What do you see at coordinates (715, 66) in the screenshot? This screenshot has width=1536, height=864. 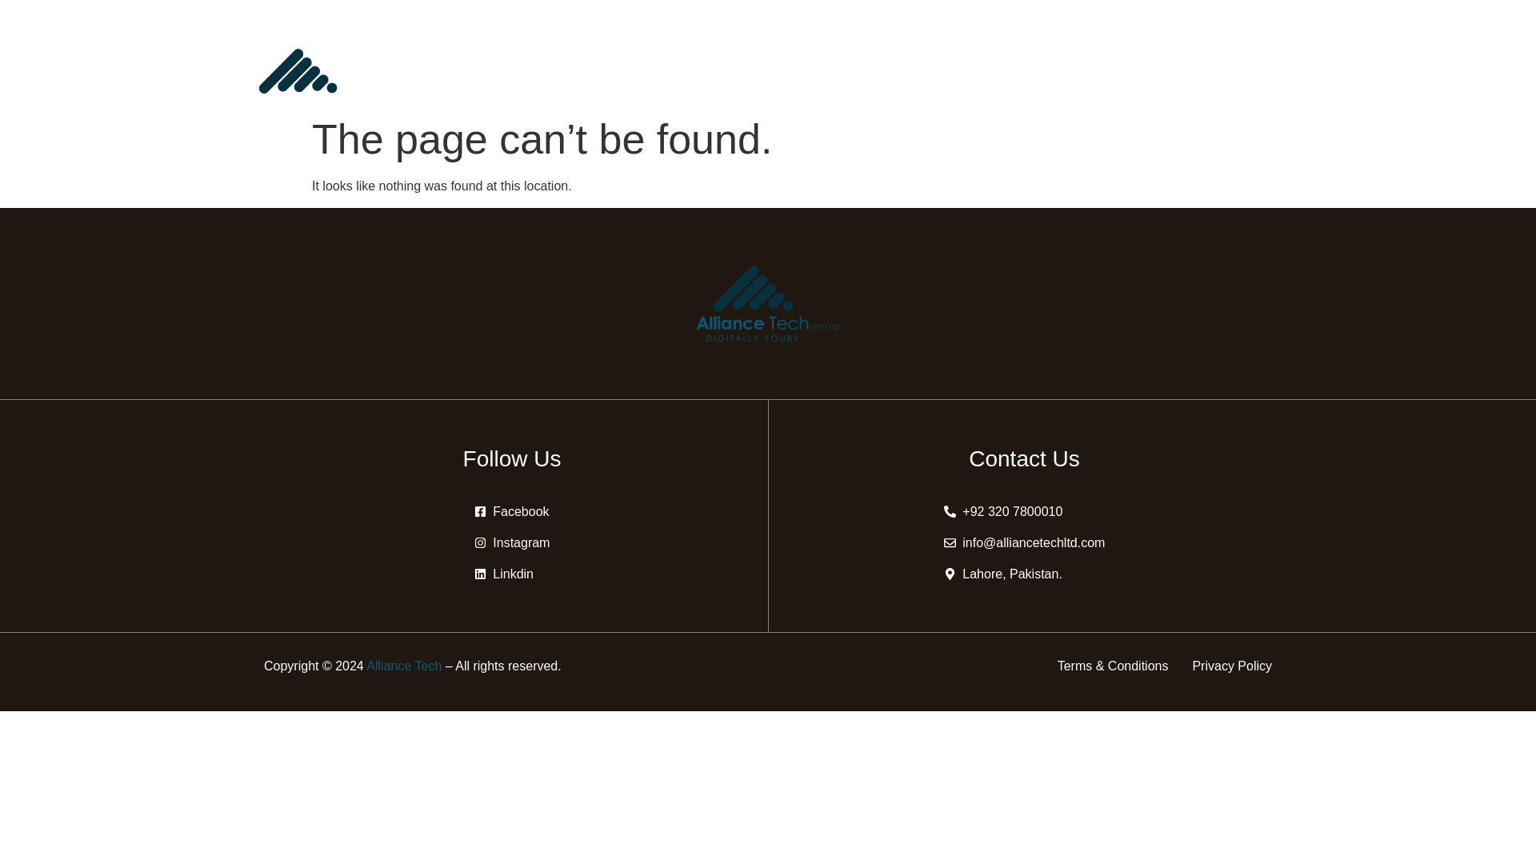 I see `ABOUT US` at bounding box center [715, 66].